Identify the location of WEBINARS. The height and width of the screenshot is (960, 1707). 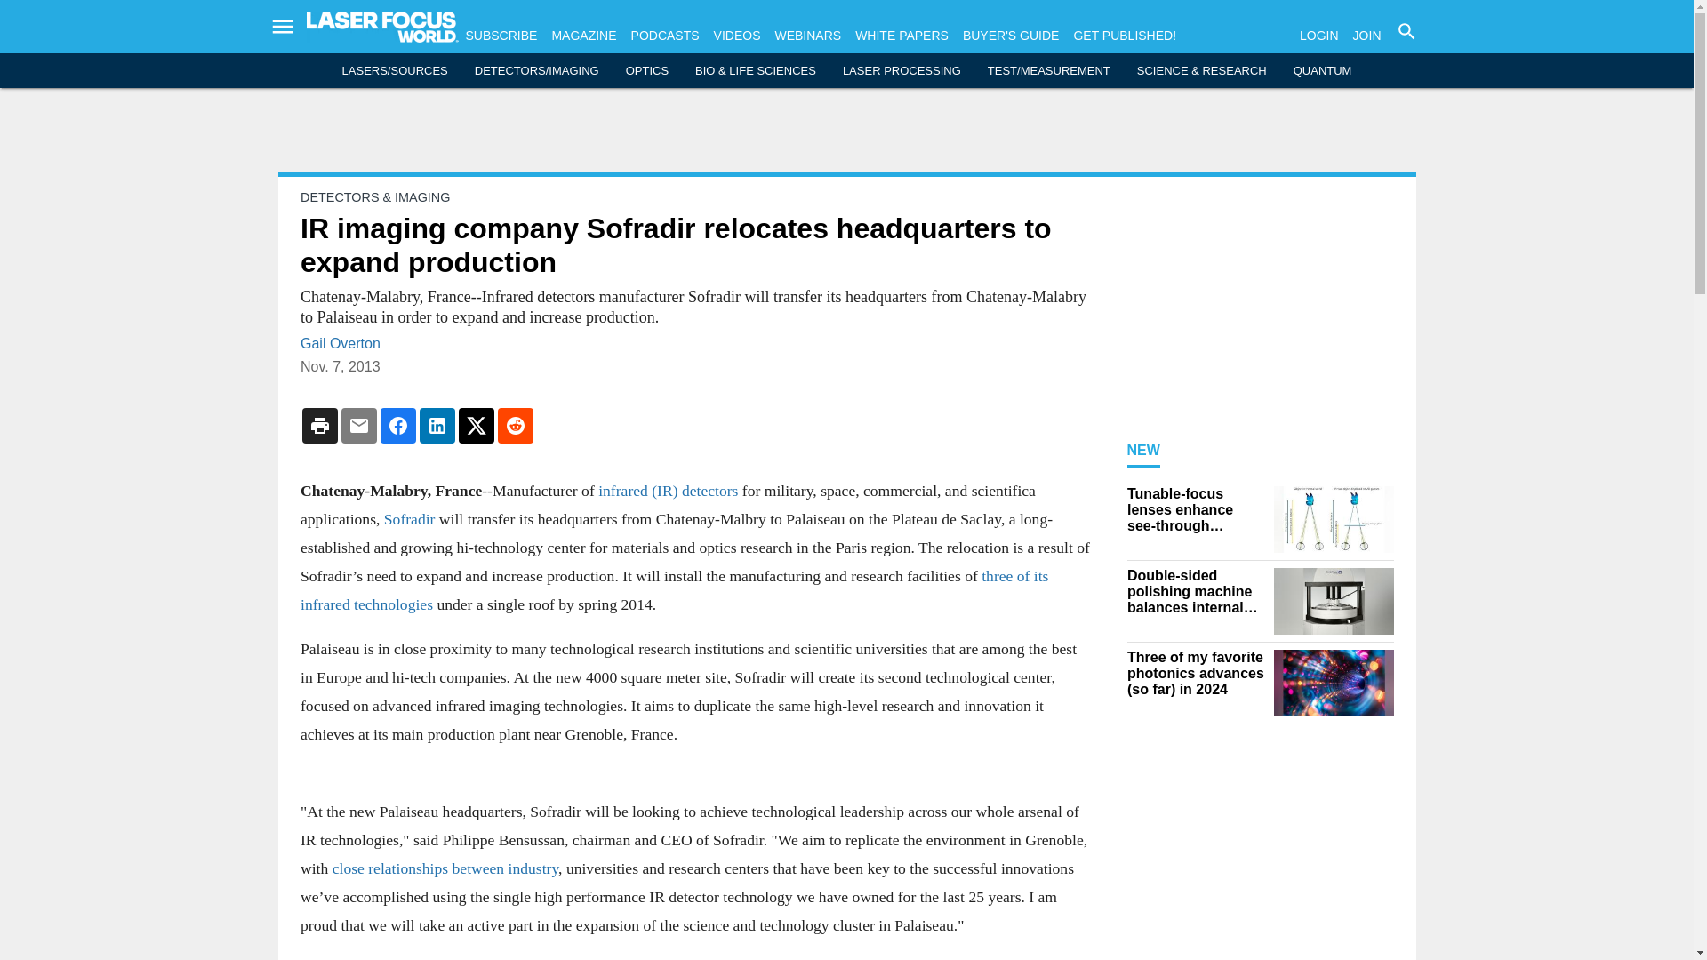
(807, 36).